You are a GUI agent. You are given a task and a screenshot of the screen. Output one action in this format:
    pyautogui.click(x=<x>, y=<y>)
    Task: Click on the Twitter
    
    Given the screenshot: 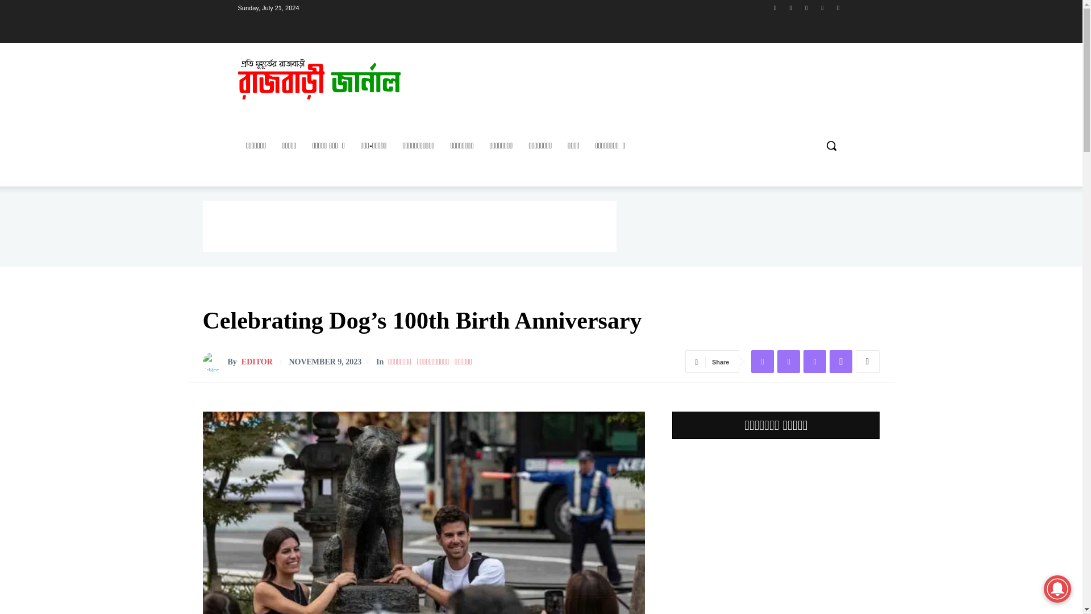 What is the action you would take?
    pyautogui.click(x=788, y=361)
    